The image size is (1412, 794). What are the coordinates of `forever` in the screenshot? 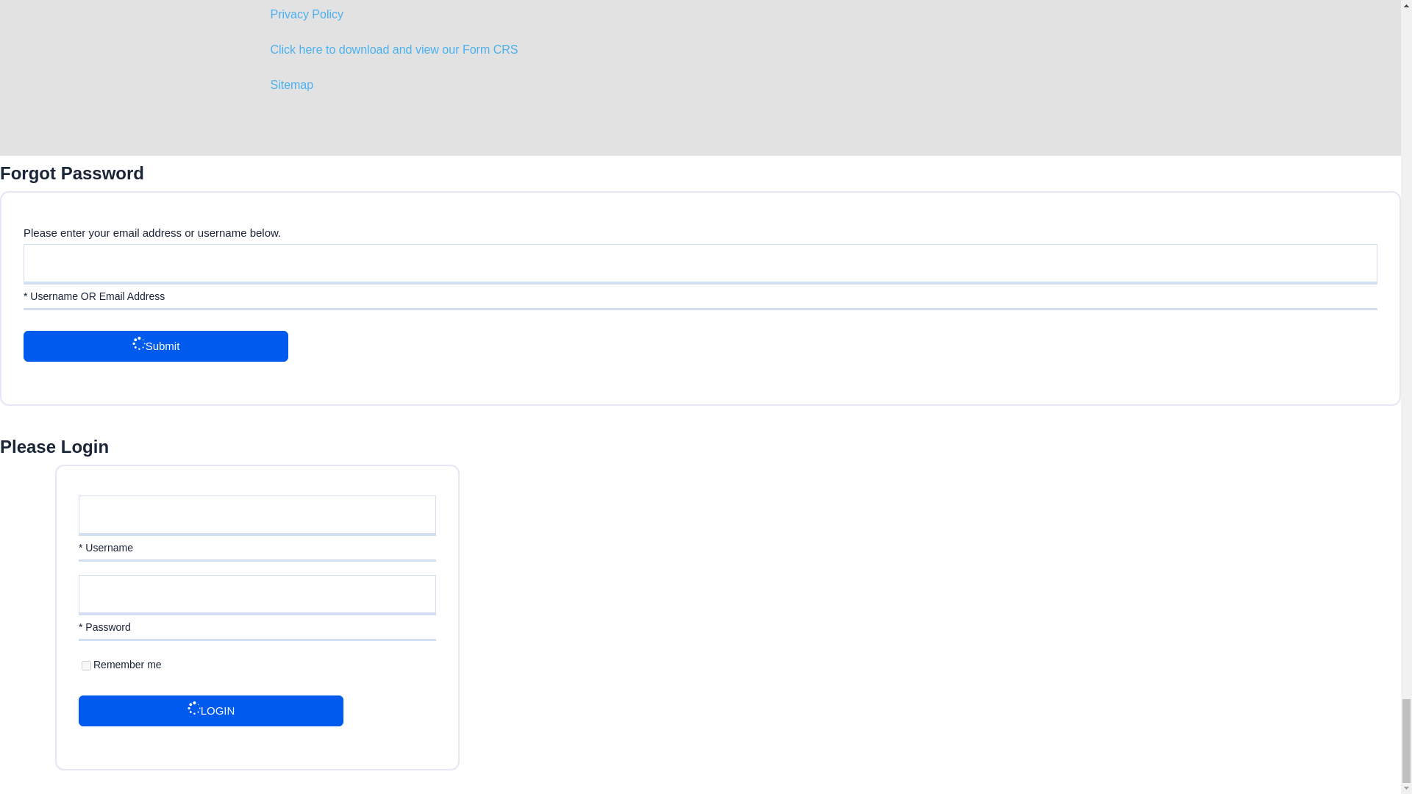 It's located at (87, 665).